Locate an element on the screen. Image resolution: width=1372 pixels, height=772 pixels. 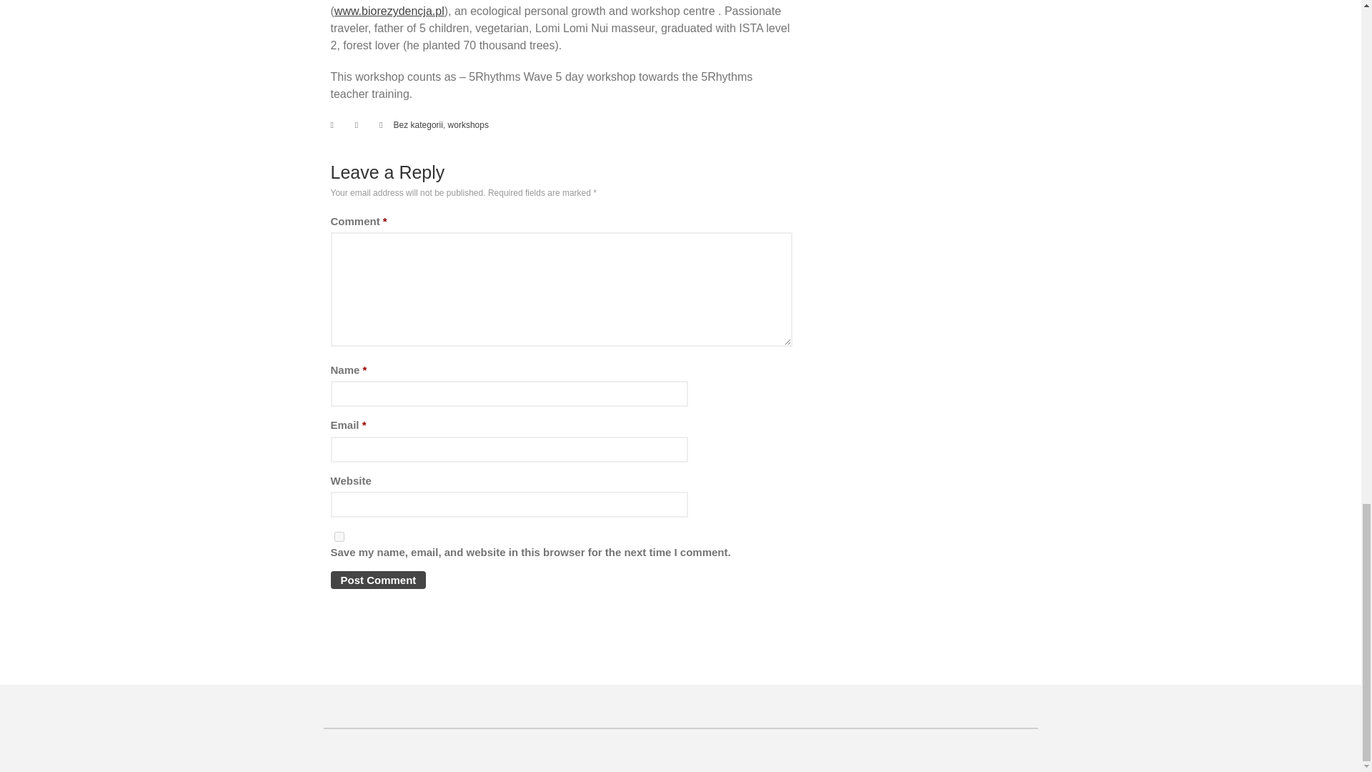
Bez kategorii is located at coordinates (419, 125).